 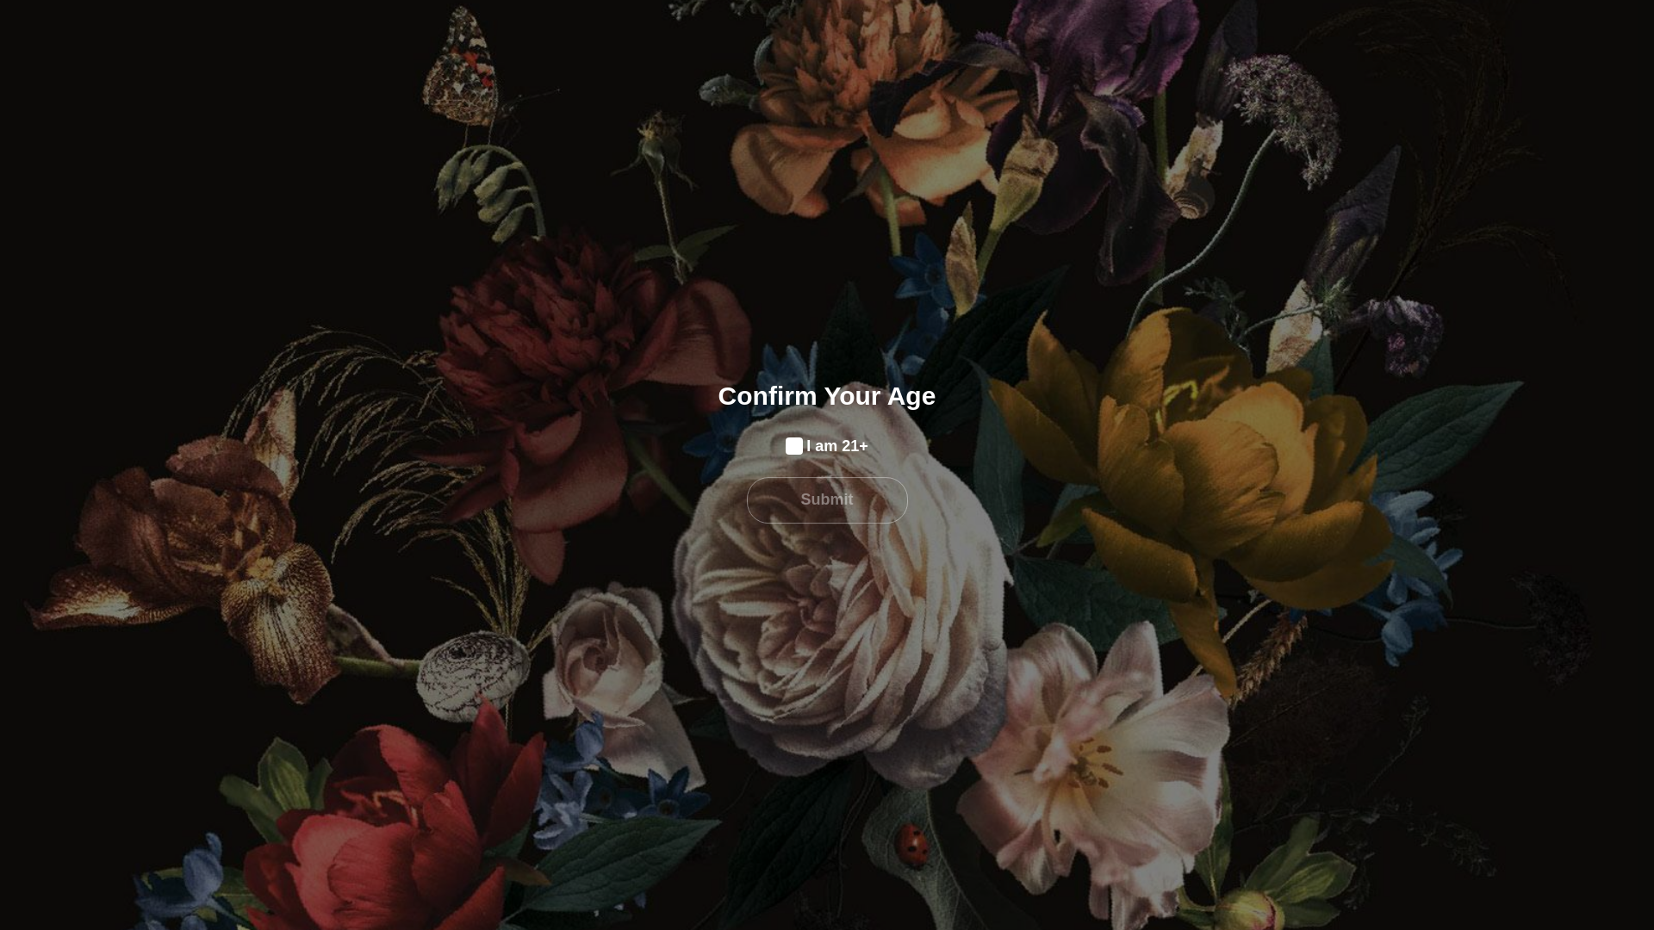 What do you see at coordinates (829, 78) in the screenshot?
I see `SHOP` at bounding box center [829, 78].